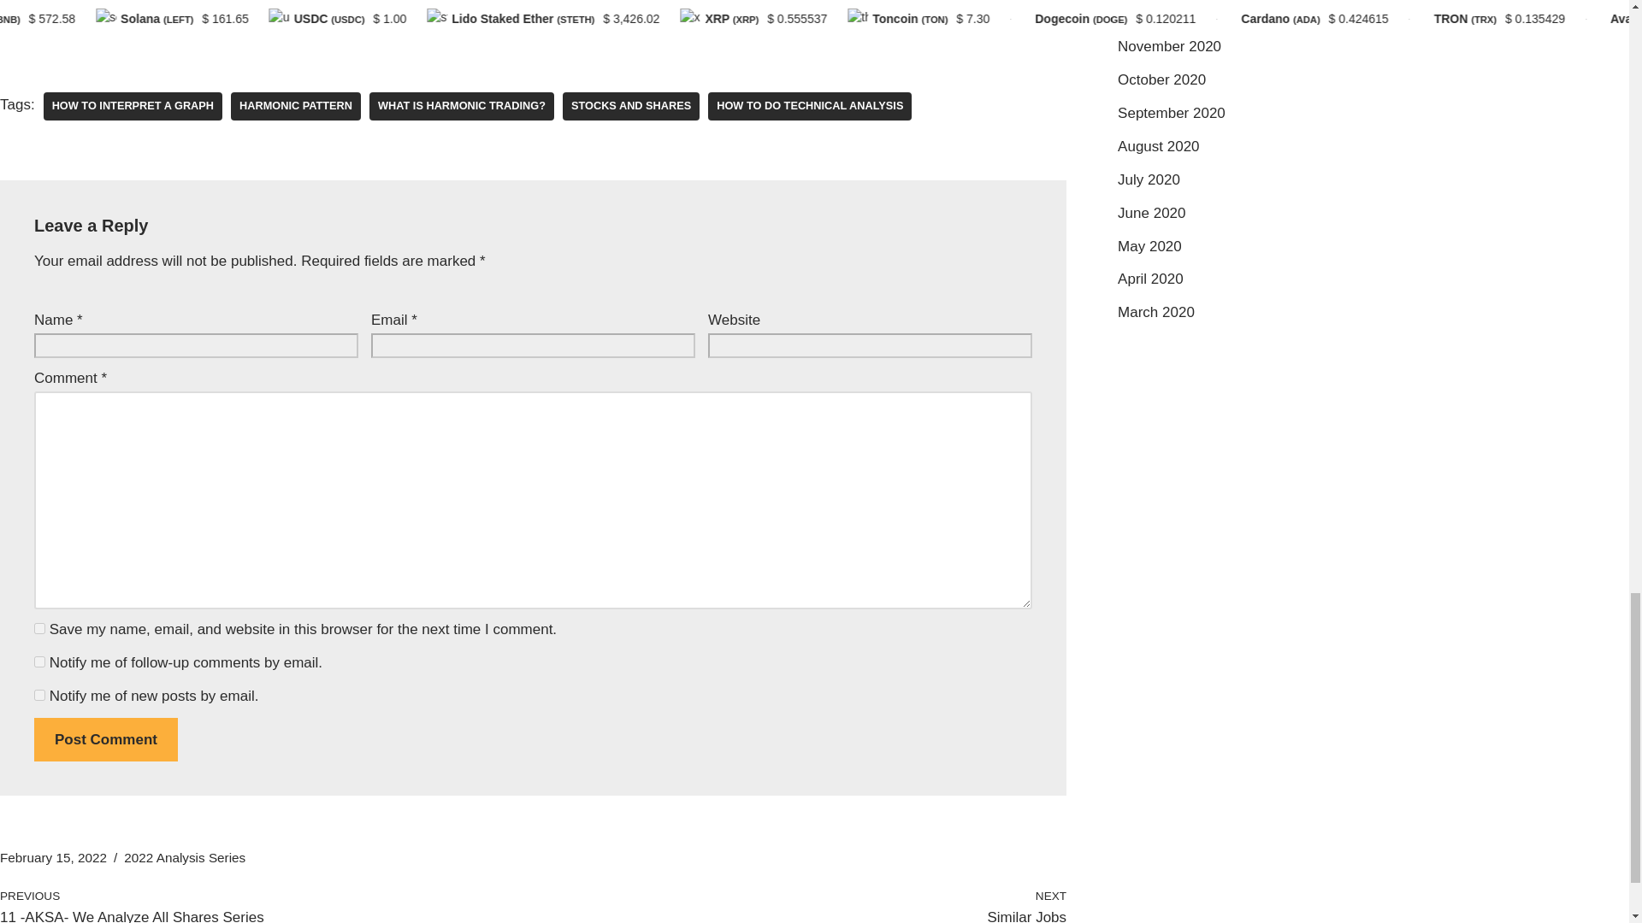  What do you see at coordinates (39, 628) in the screenshot?
I see `yes` at bounding box center [39, 628].